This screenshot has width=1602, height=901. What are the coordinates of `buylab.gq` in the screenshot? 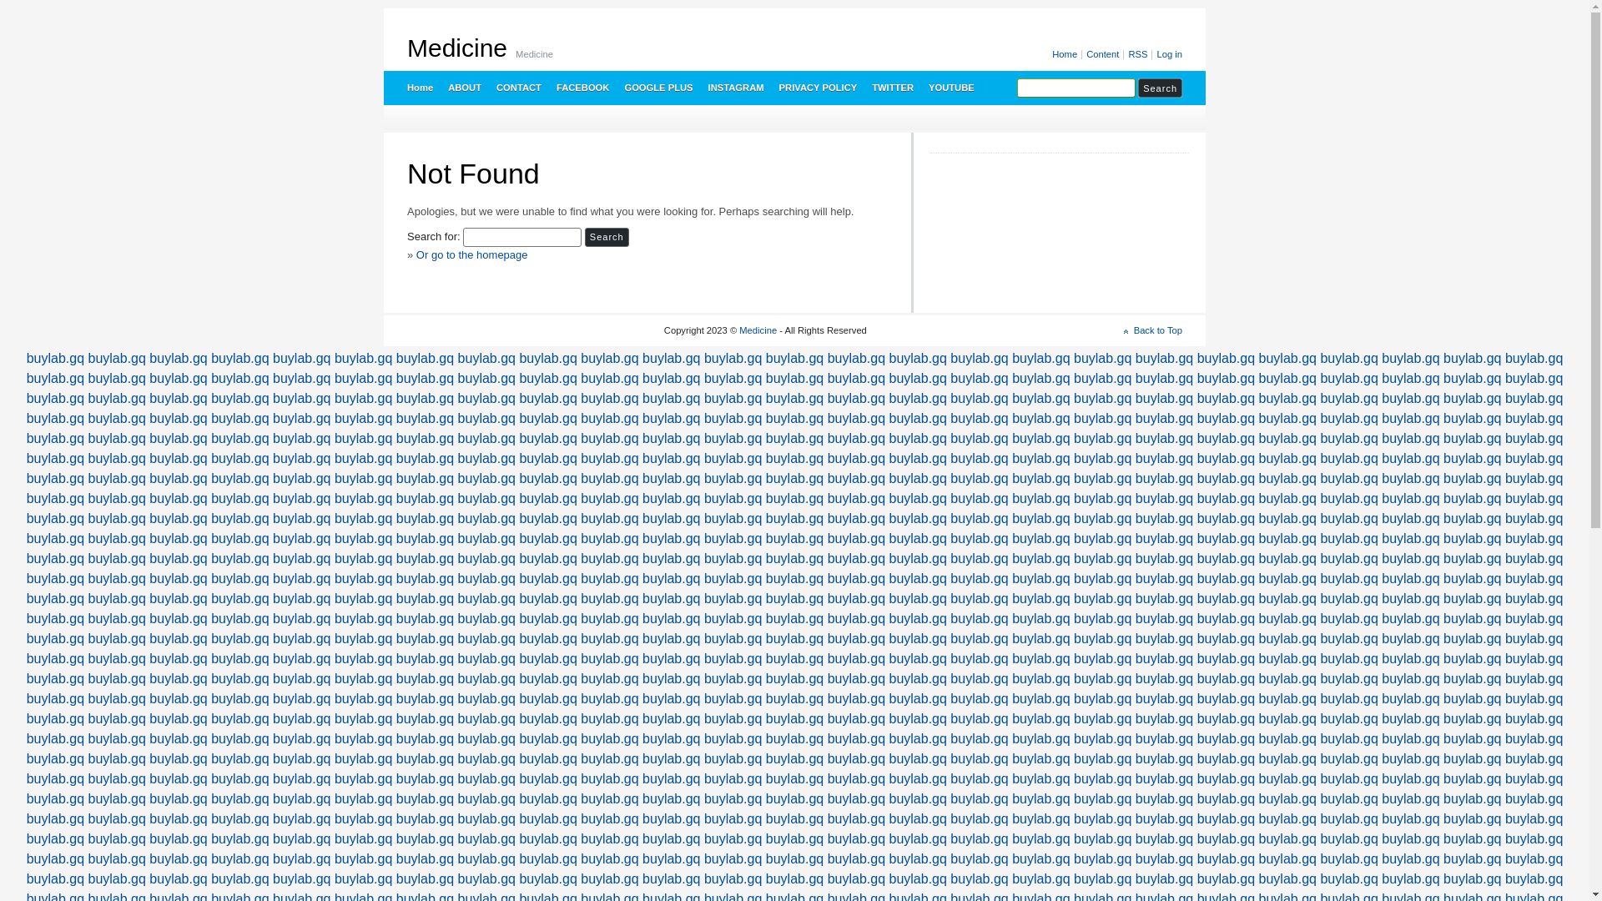 It's located at (1165, 619).